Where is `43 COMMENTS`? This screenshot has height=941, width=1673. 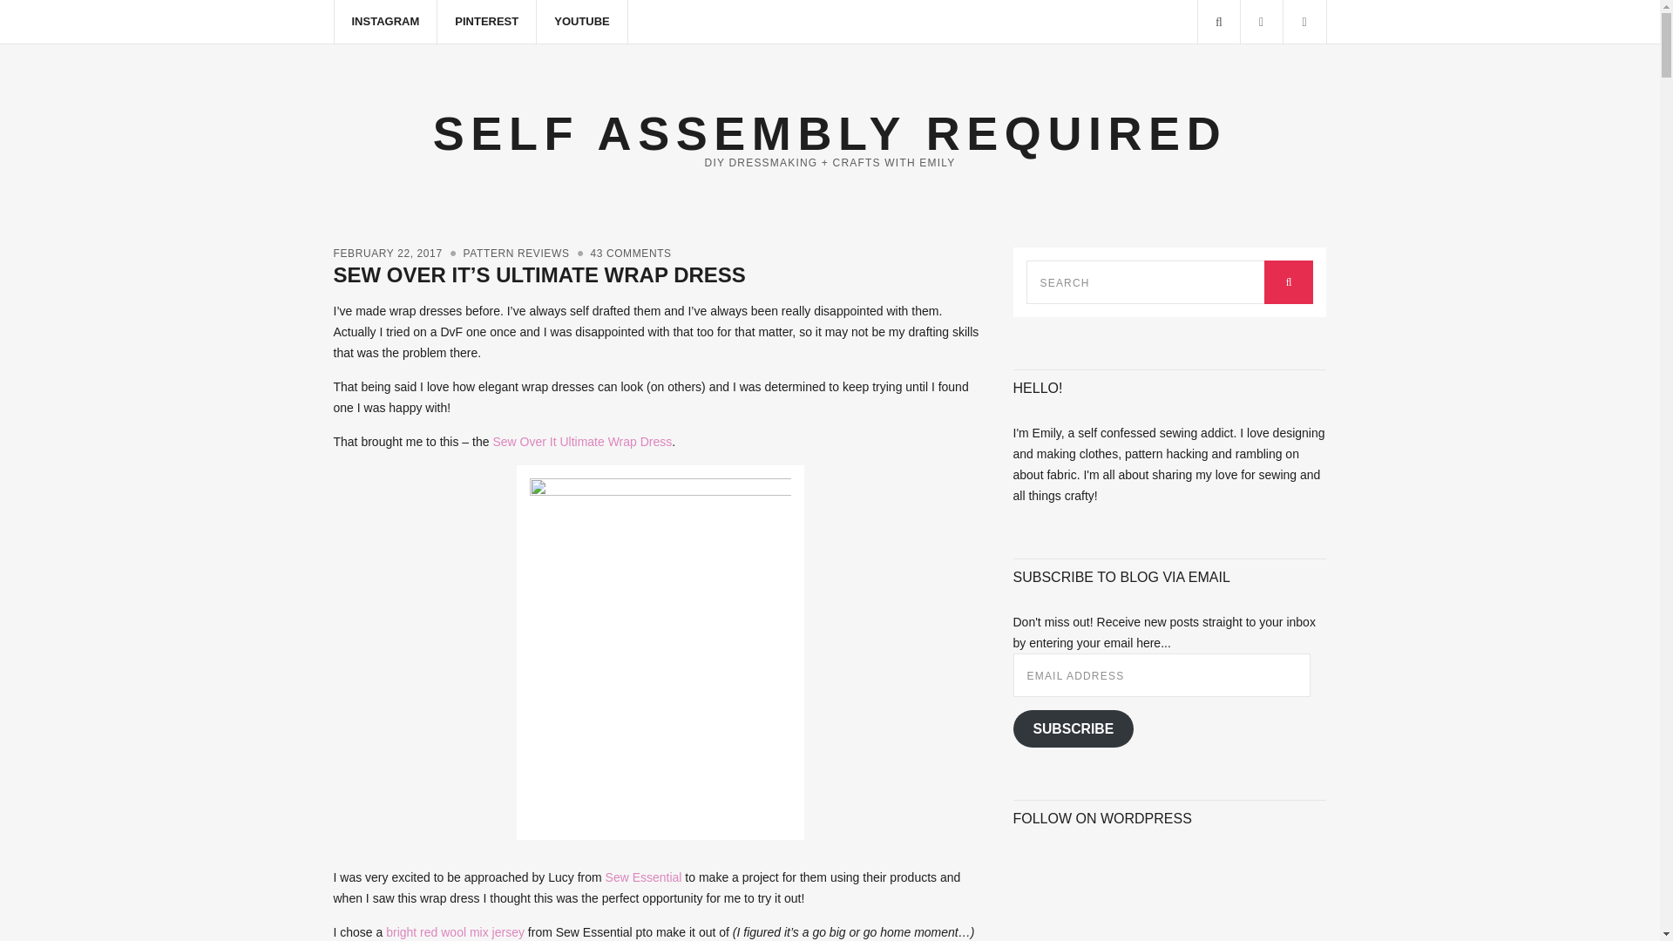
43 COMMENTS is located at coordinates (630, 254).